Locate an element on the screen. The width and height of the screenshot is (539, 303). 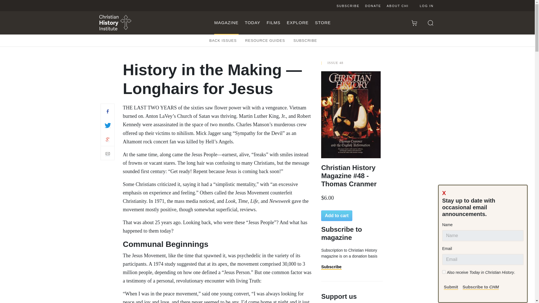
ABOUT CHI is located at coordinates (398, 6).